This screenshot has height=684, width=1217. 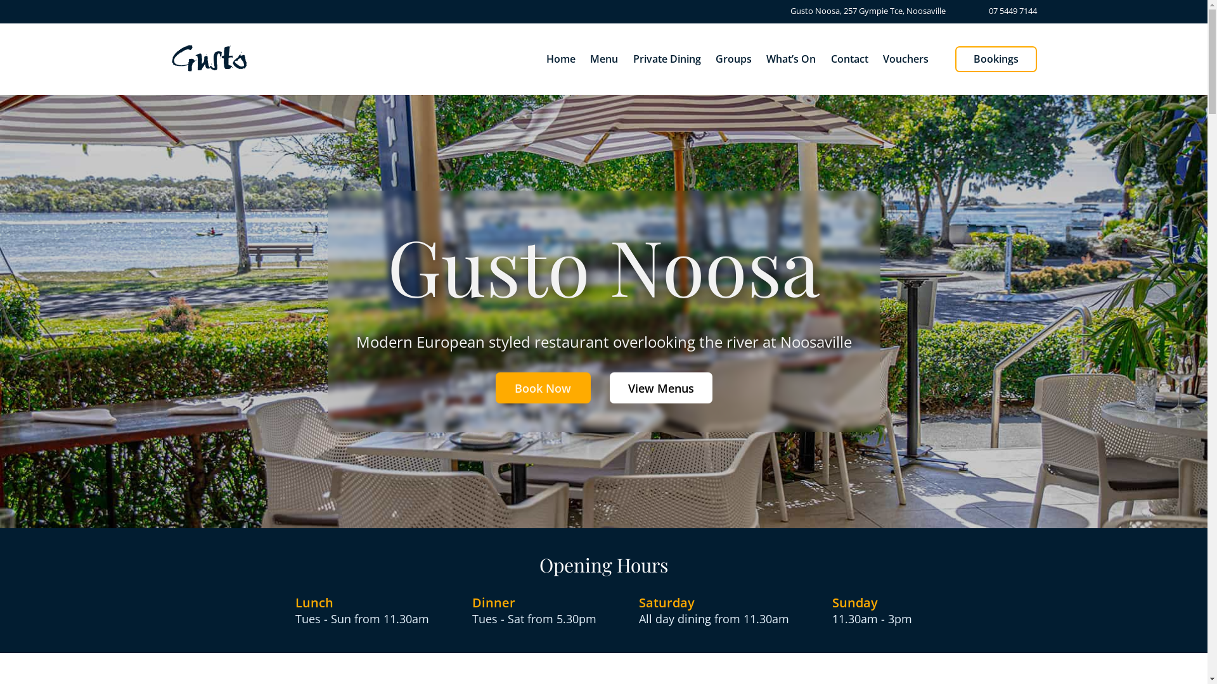 What do you see at coordinates (604, 59) in the screenshot?
I see `Menu` at bounding box center [604, 59].